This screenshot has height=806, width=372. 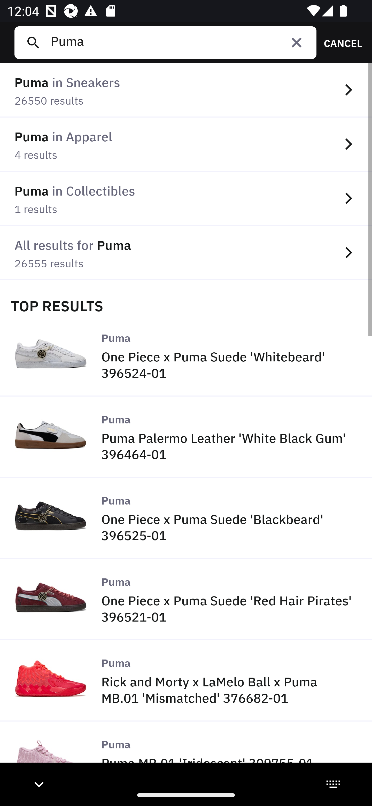 I want to click on Puma  in Apparel 4 results , so click(x=186, y=145).